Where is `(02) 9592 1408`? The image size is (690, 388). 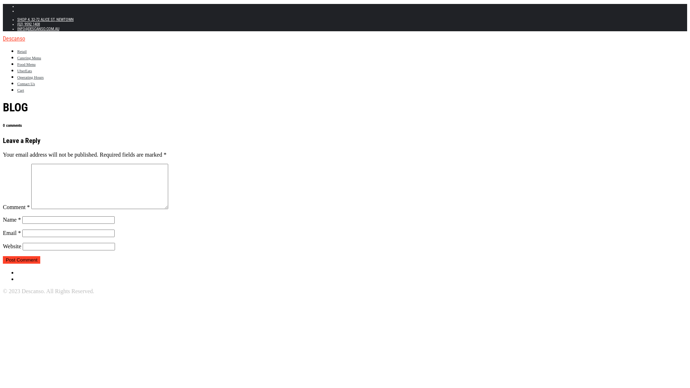 (02) 9592 1408 is located at coordinates (29, 24).